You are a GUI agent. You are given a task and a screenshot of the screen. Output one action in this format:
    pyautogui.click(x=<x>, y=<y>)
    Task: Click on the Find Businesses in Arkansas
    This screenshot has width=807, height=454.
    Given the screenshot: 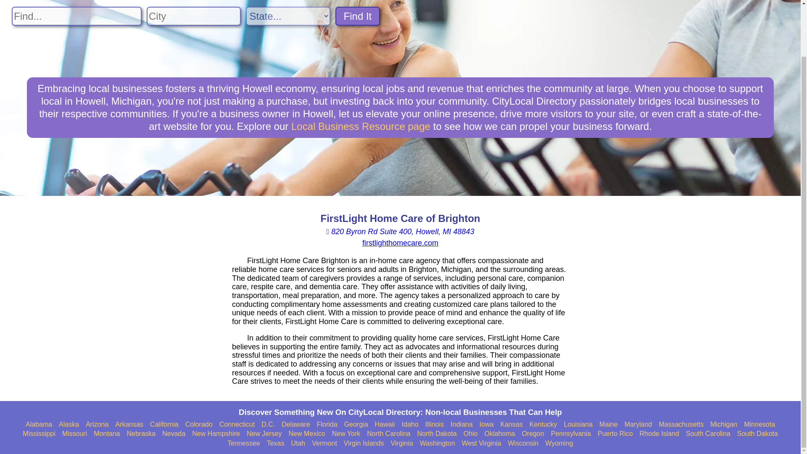 What is the action you would take?
    pyautogui.click(x=129, y=425)
    